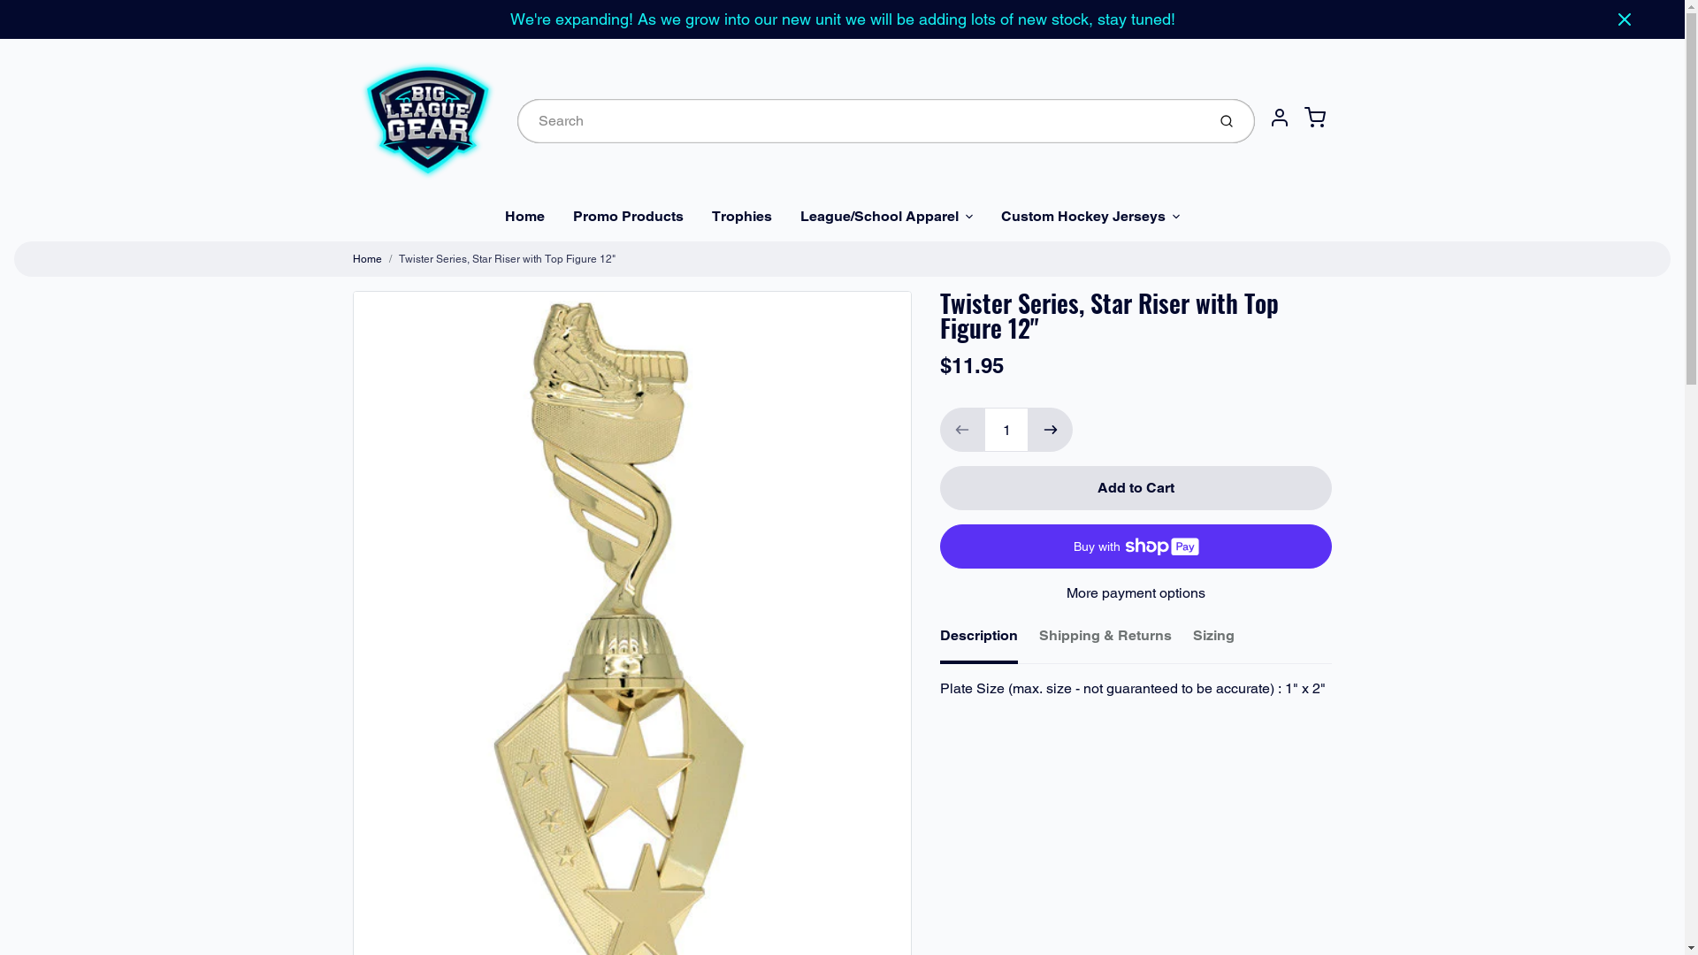 The height and width of the screenshot is (955, 1698). I want to click on Submit, so click(1228, 121).